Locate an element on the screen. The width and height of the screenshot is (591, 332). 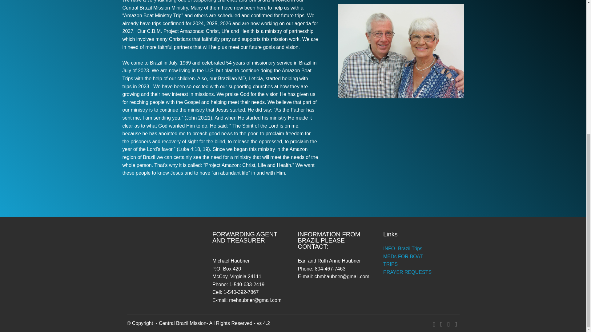
INFO- Brazil Trips is located at coordinates (403, 248).